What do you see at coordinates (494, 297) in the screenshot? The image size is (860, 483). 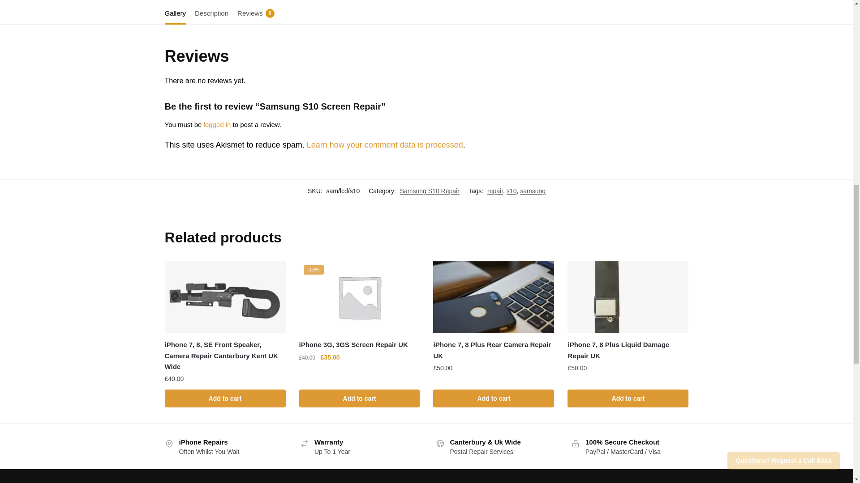 I see `iPhone 7, 8 Plus Rear Camera Repair UK` at bounding box center [494, 297].